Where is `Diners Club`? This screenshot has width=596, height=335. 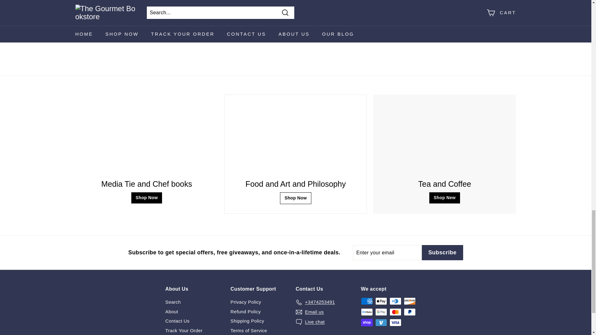
Diners Club is located at coordinates (395, 301).